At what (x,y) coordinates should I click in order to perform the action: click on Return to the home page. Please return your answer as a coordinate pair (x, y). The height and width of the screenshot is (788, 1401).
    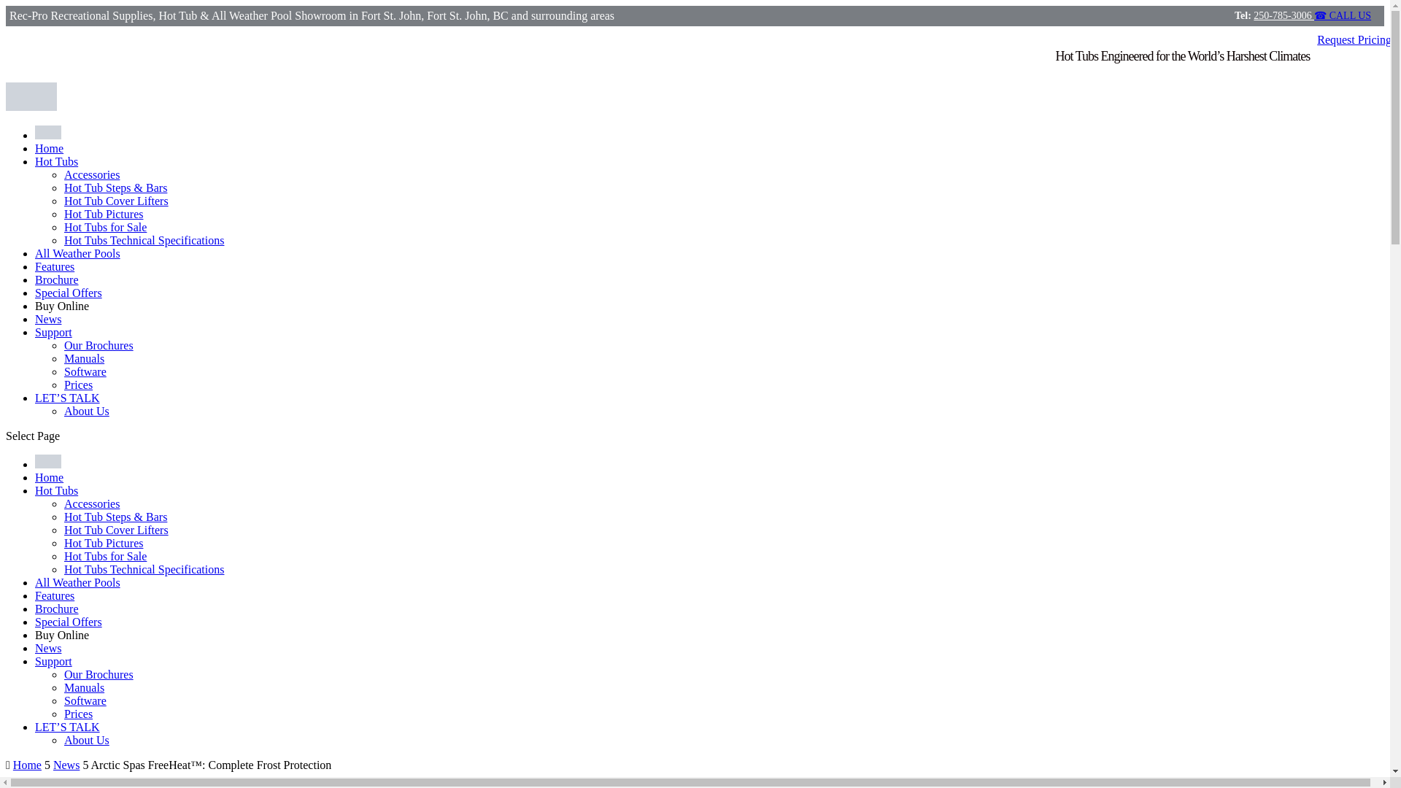
    Looking at the image, I should click on (49, 477).